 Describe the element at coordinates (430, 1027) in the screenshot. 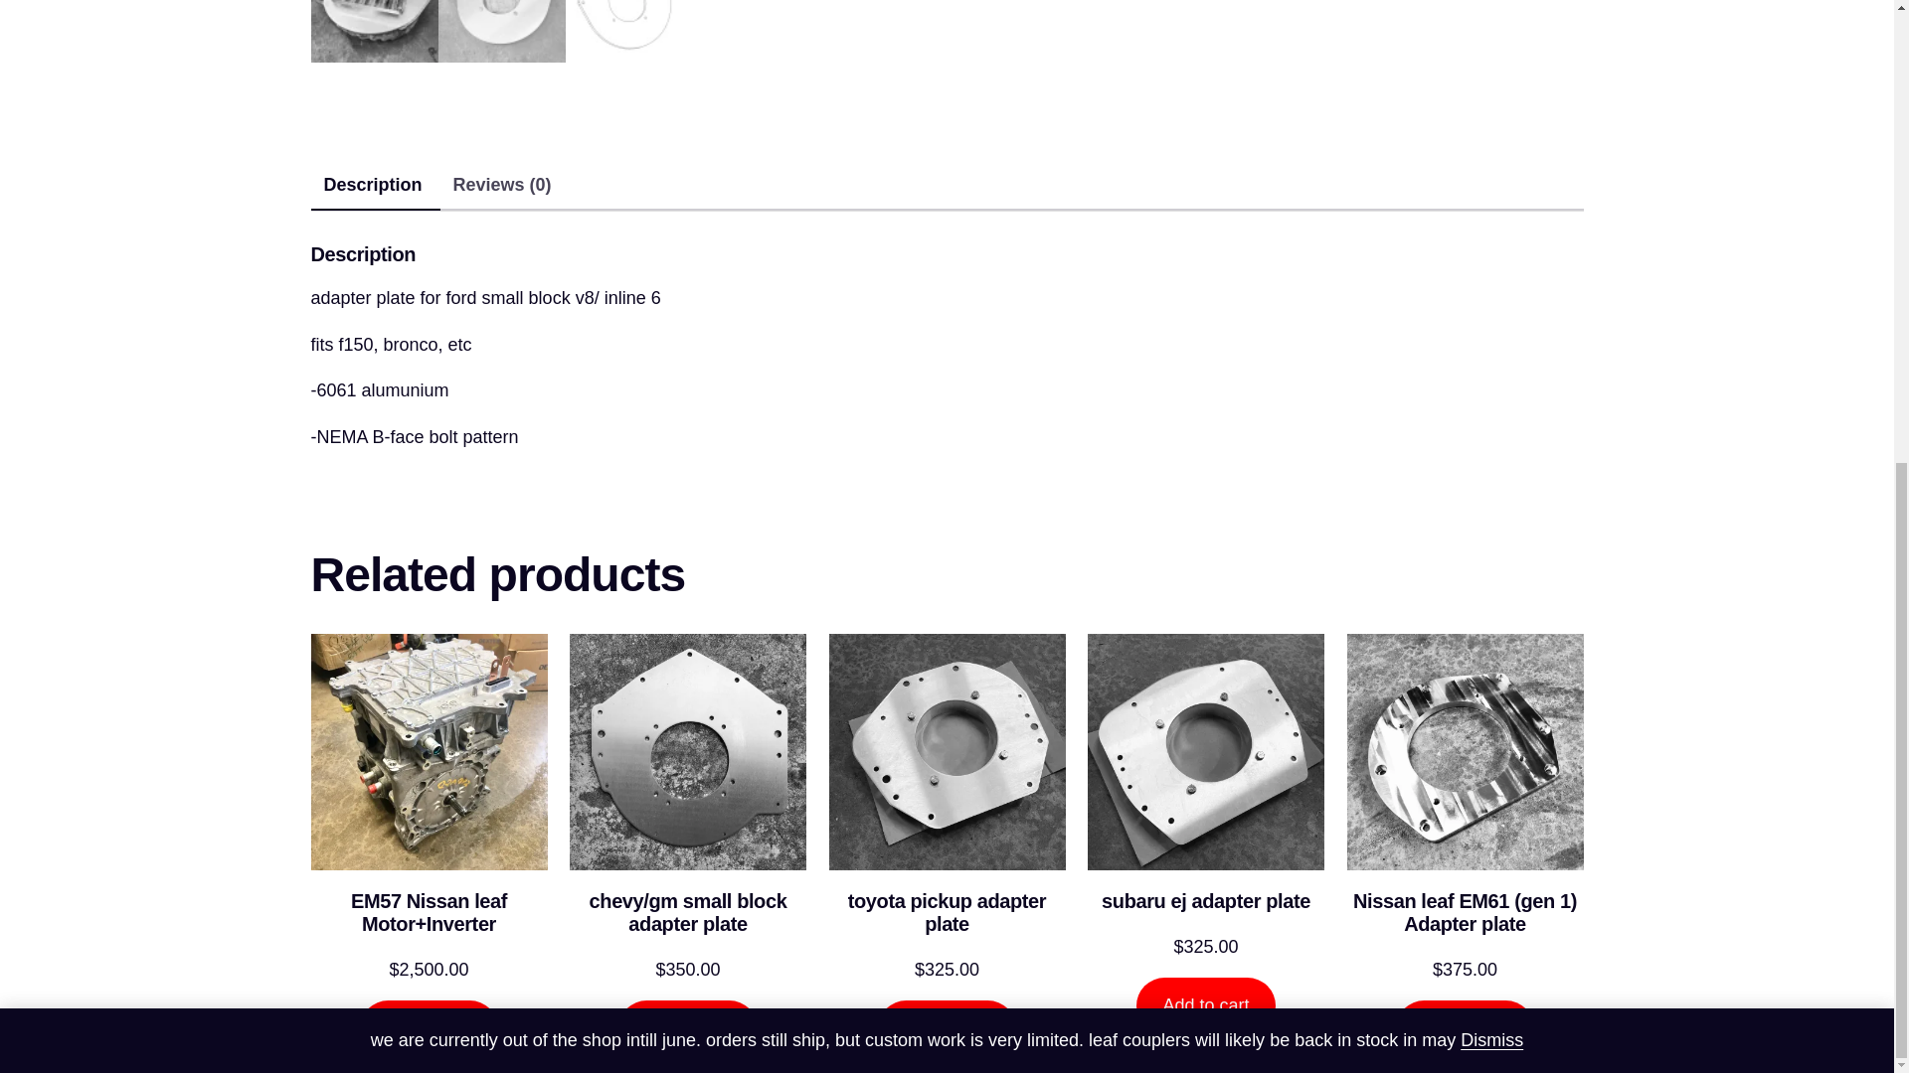

I see `Add to cart` at that location.